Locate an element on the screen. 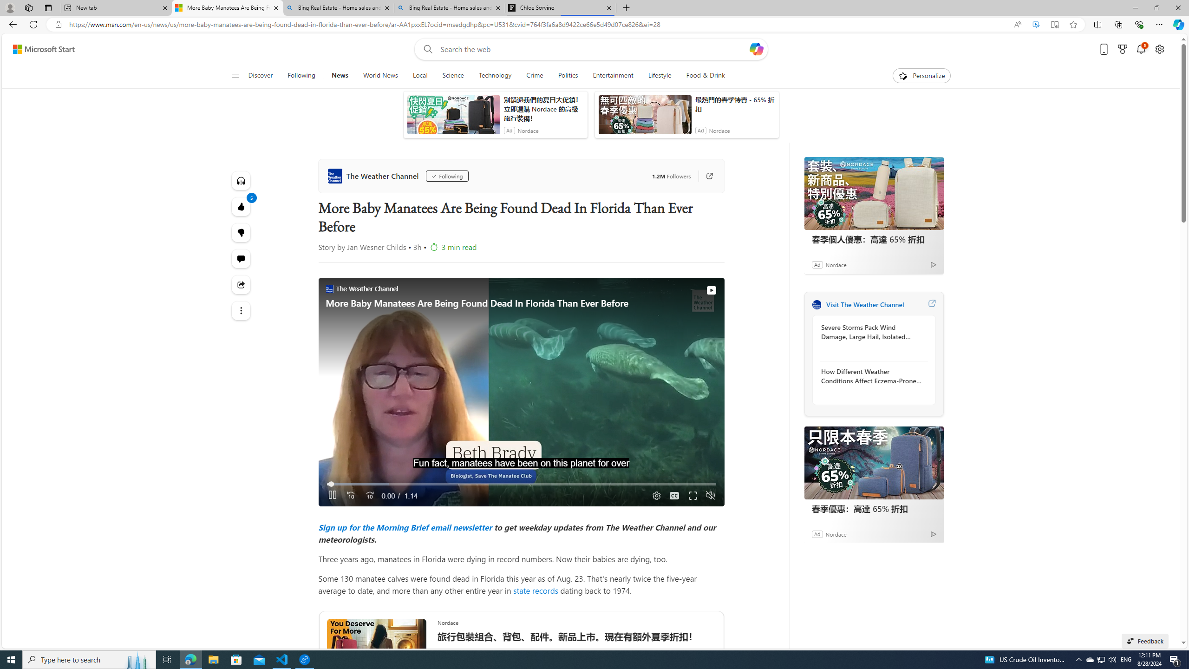  Listen to this article is located at coordinates (242, 181).